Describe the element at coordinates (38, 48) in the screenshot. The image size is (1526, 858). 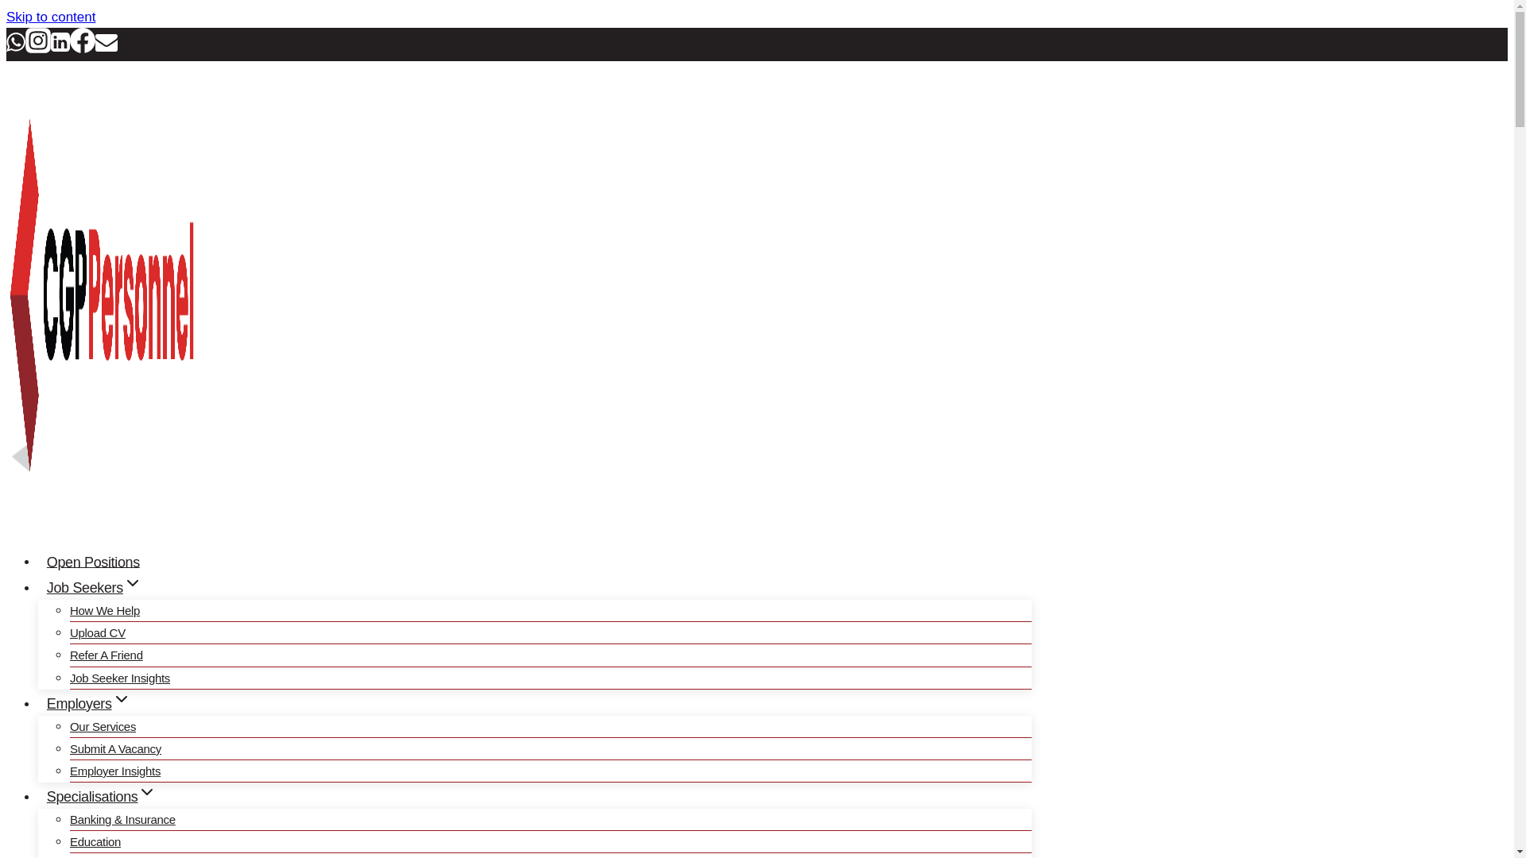
I see `Instagram` at that location.